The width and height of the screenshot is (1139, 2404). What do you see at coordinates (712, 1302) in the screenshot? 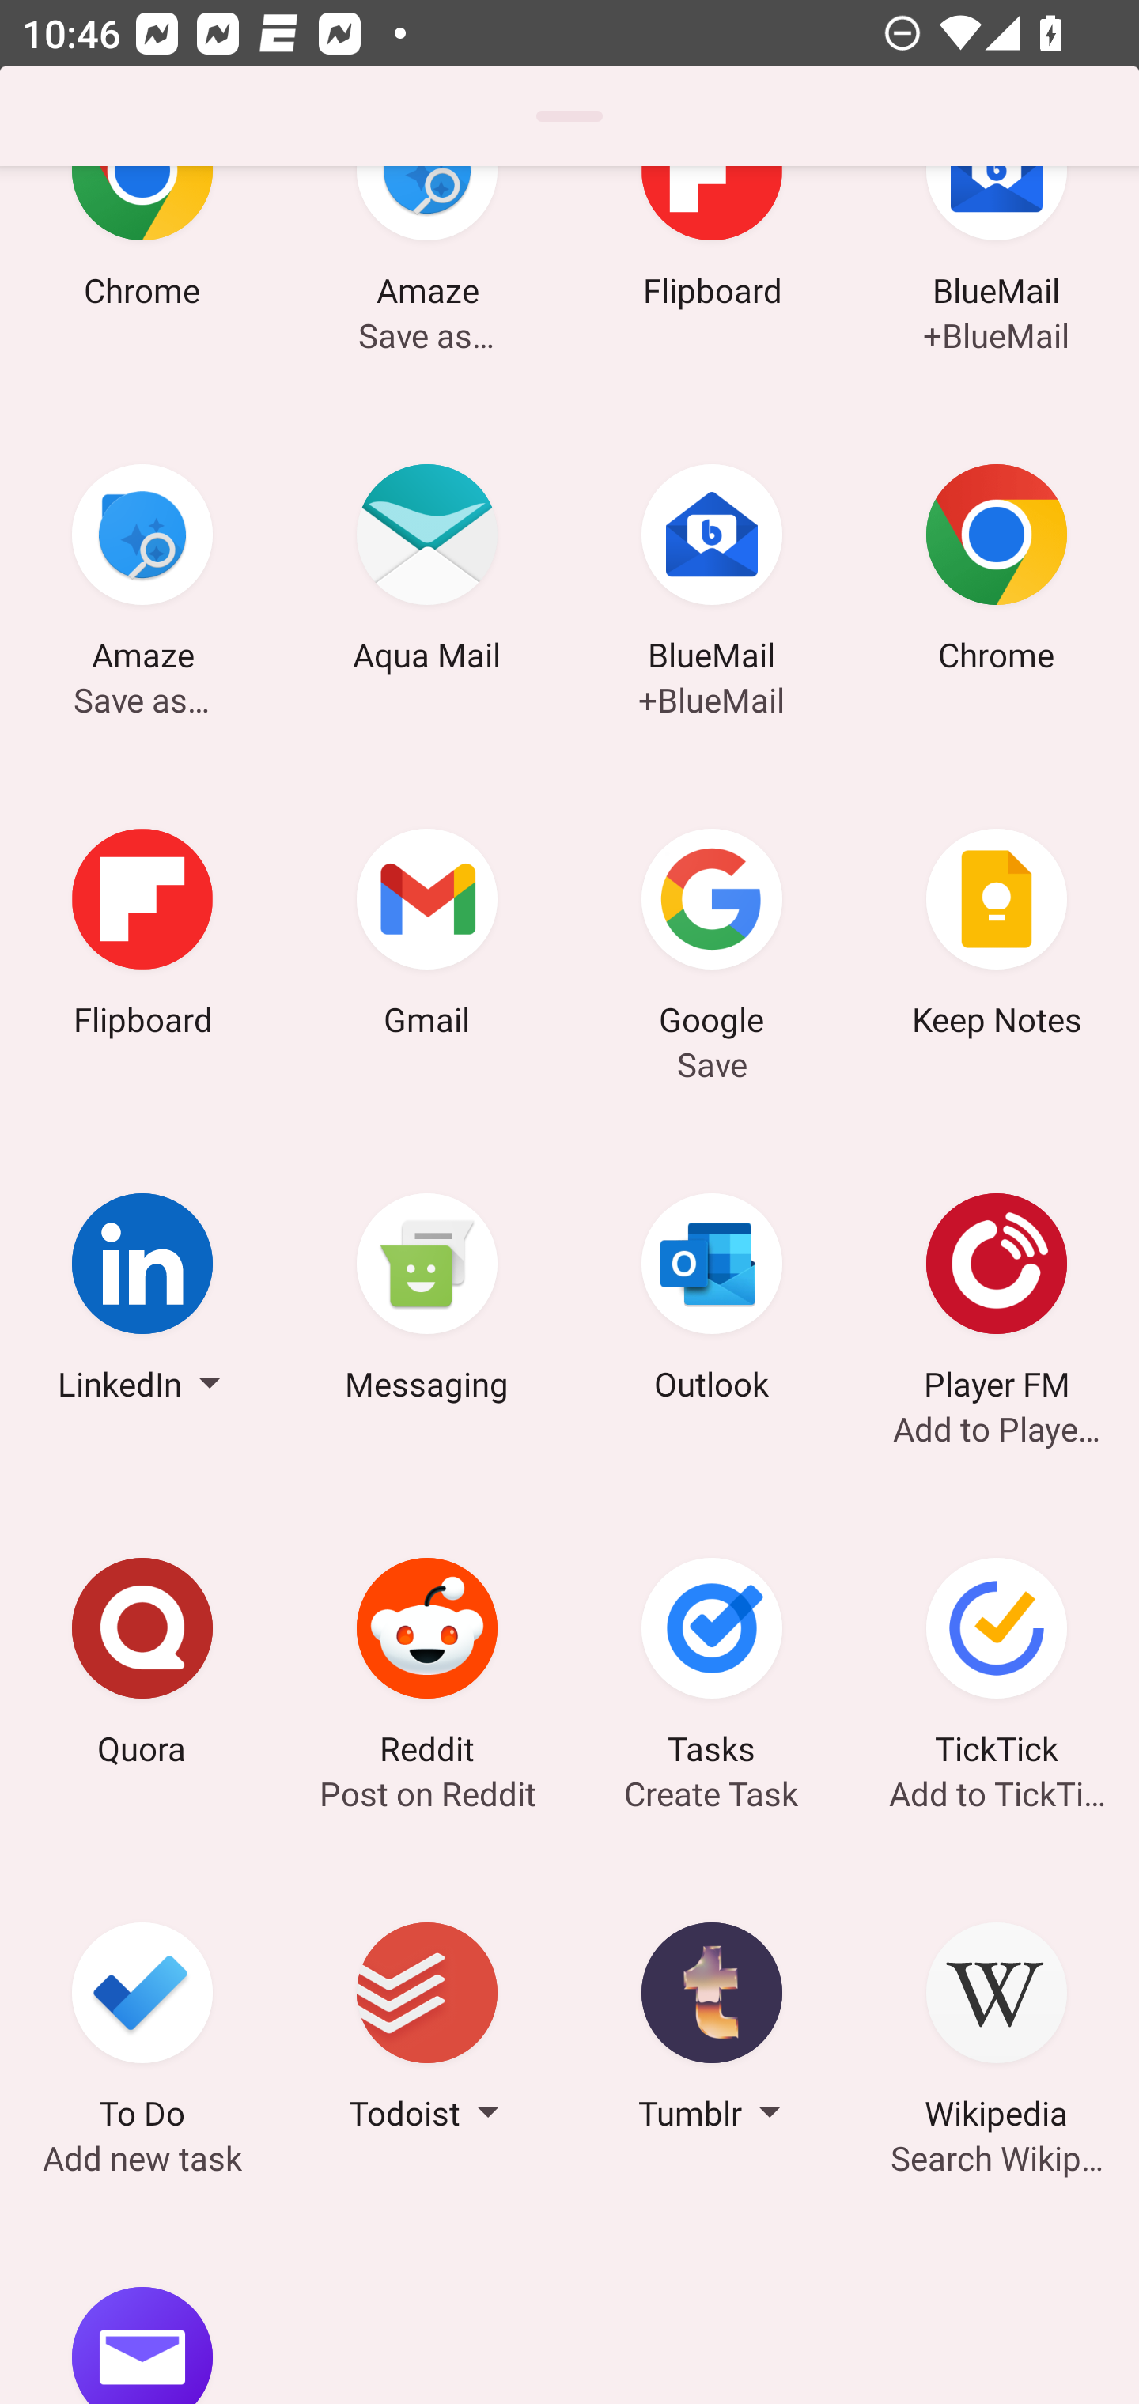
I see `Outlook` at bounding box center [712, 1302].